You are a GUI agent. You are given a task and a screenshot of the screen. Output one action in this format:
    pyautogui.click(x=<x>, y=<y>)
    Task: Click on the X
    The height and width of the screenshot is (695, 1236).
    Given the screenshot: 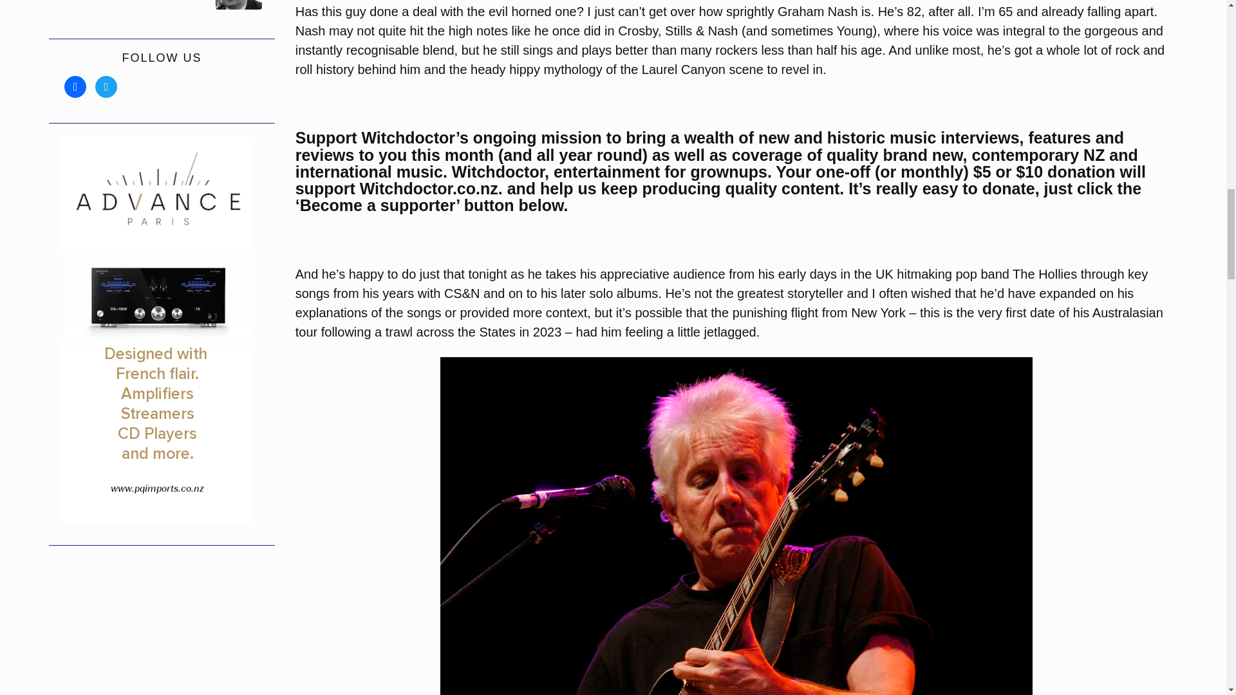 What is the action you would take?
    pyautogui.click(x=106, y=86)
    